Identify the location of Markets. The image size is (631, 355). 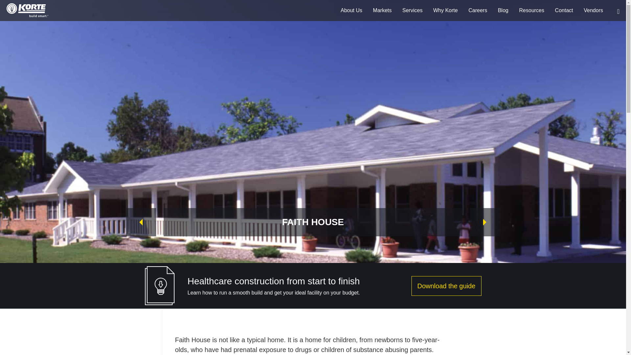
(382, 11).